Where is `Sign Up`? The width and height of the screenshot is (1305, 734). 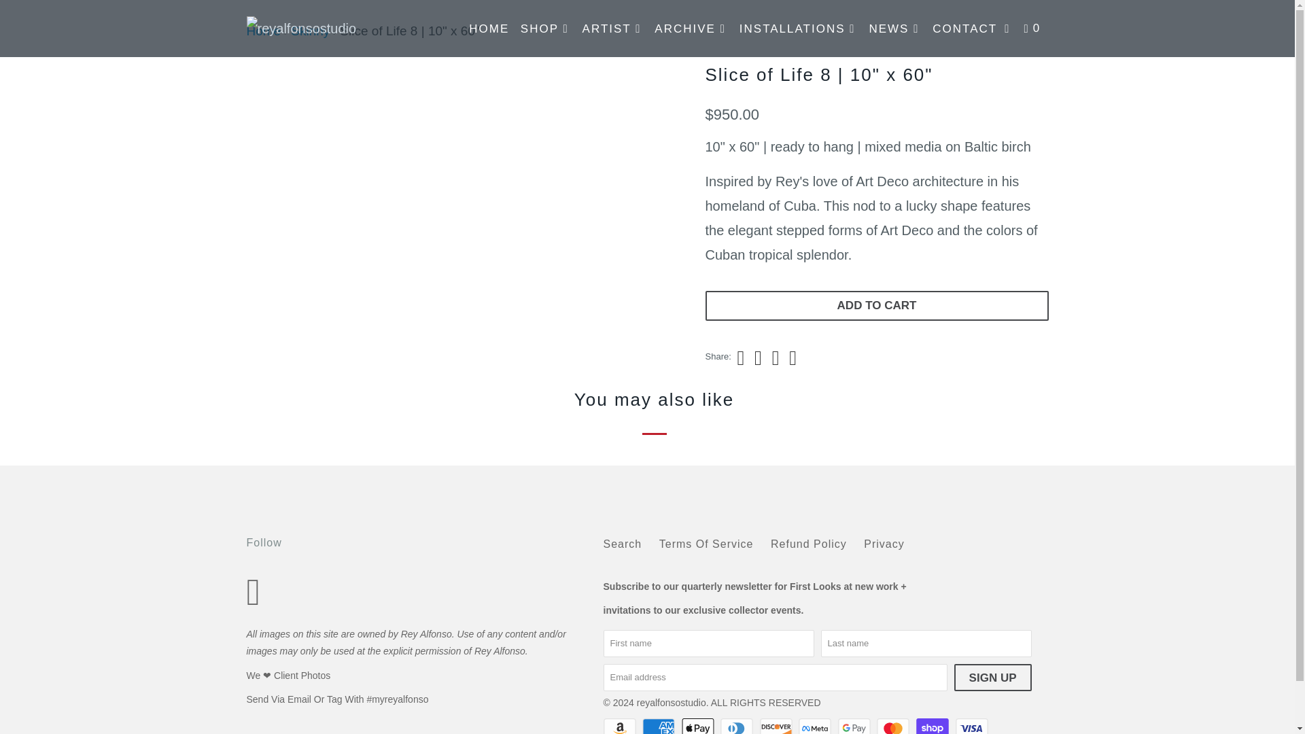 Sign Up is located at coordinates (992, 678).